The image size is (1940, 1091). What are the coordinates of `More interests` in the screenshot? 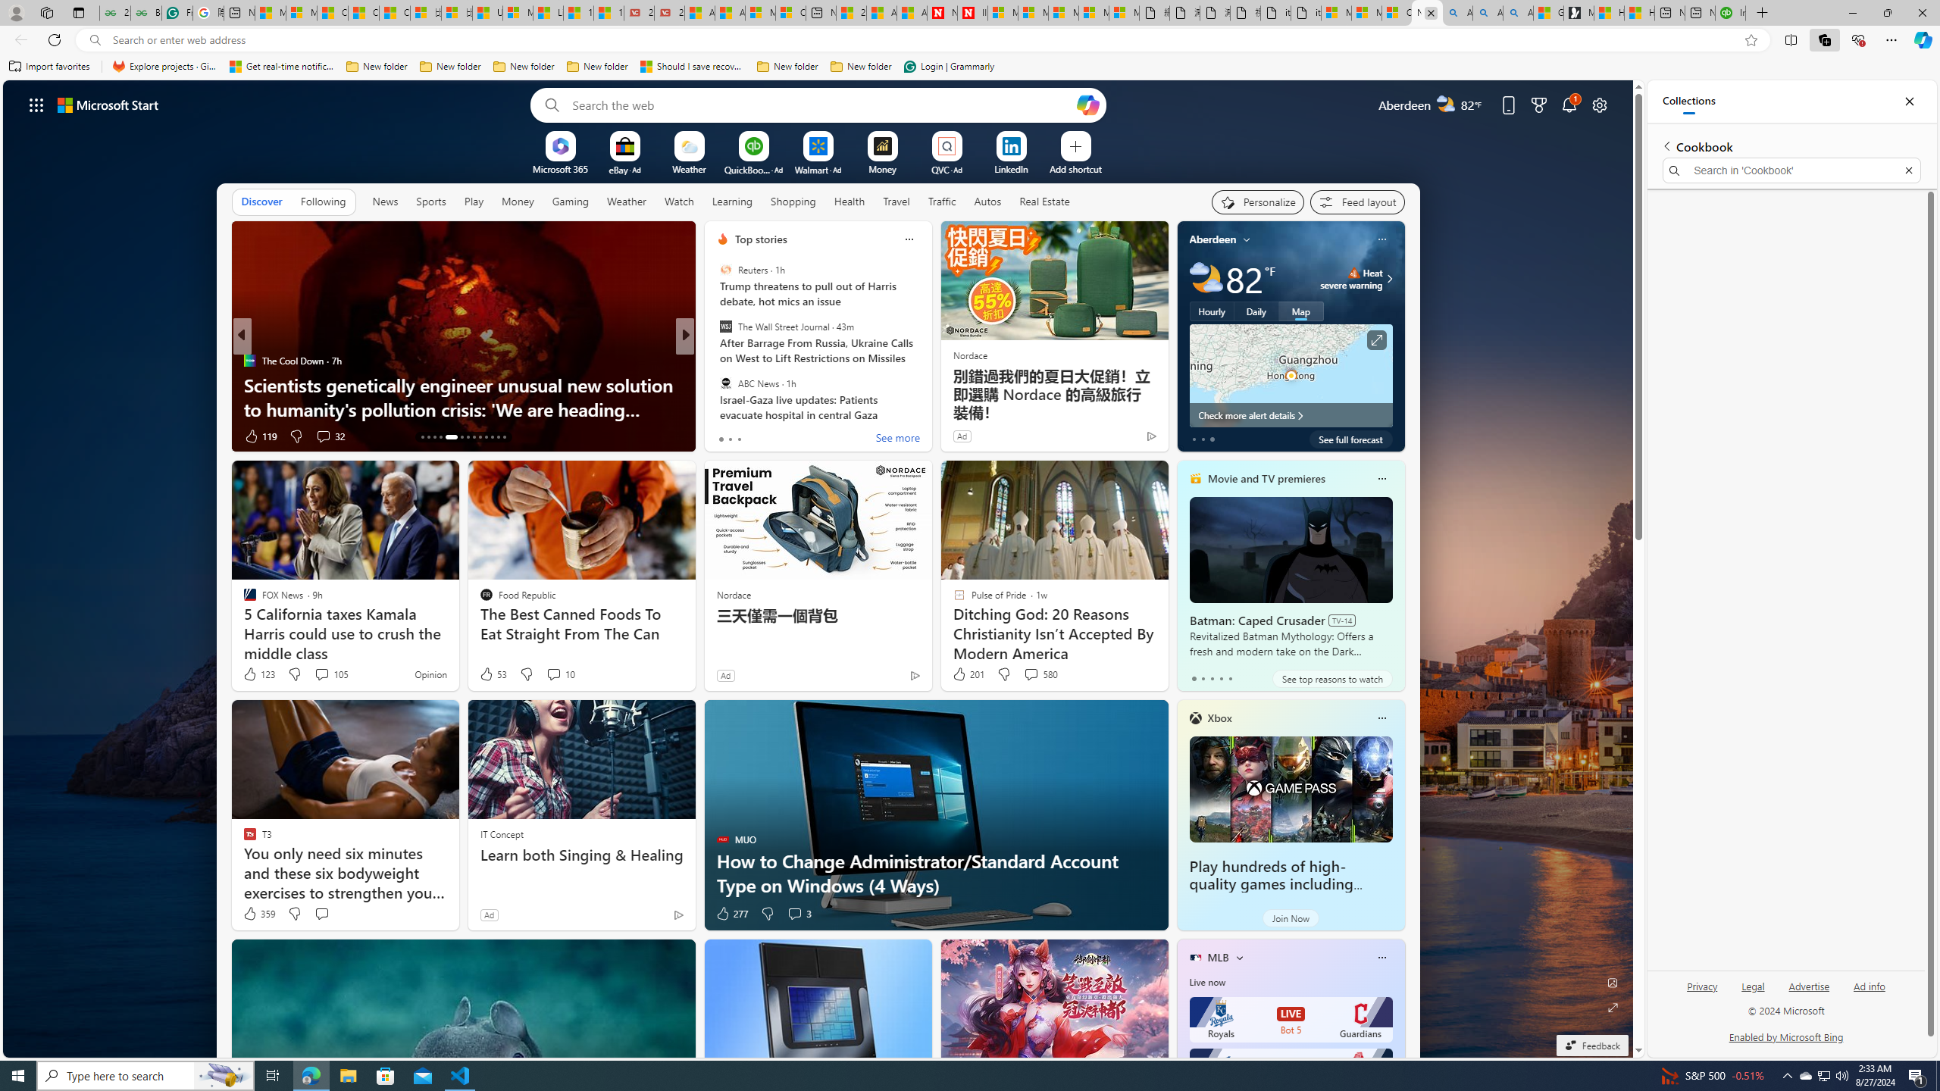 It's located at (1240, 957).